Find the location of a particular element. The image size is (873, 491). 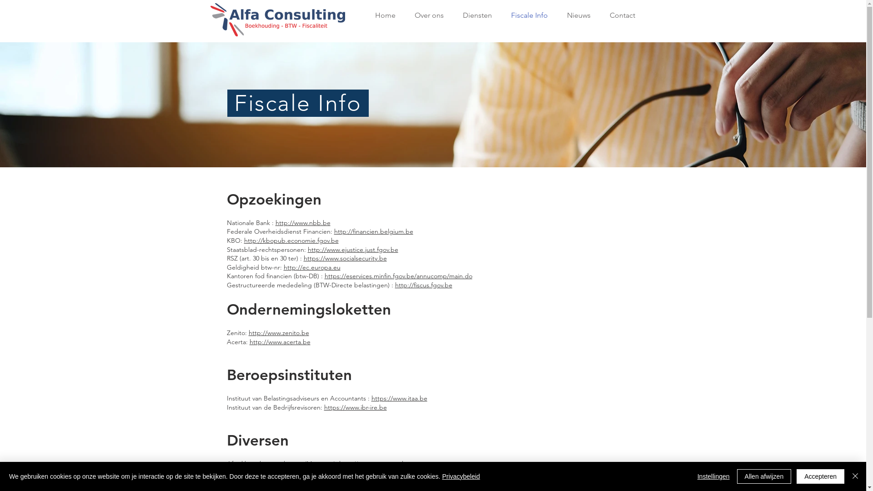

Accepteren is located at coordinates (820, 476).